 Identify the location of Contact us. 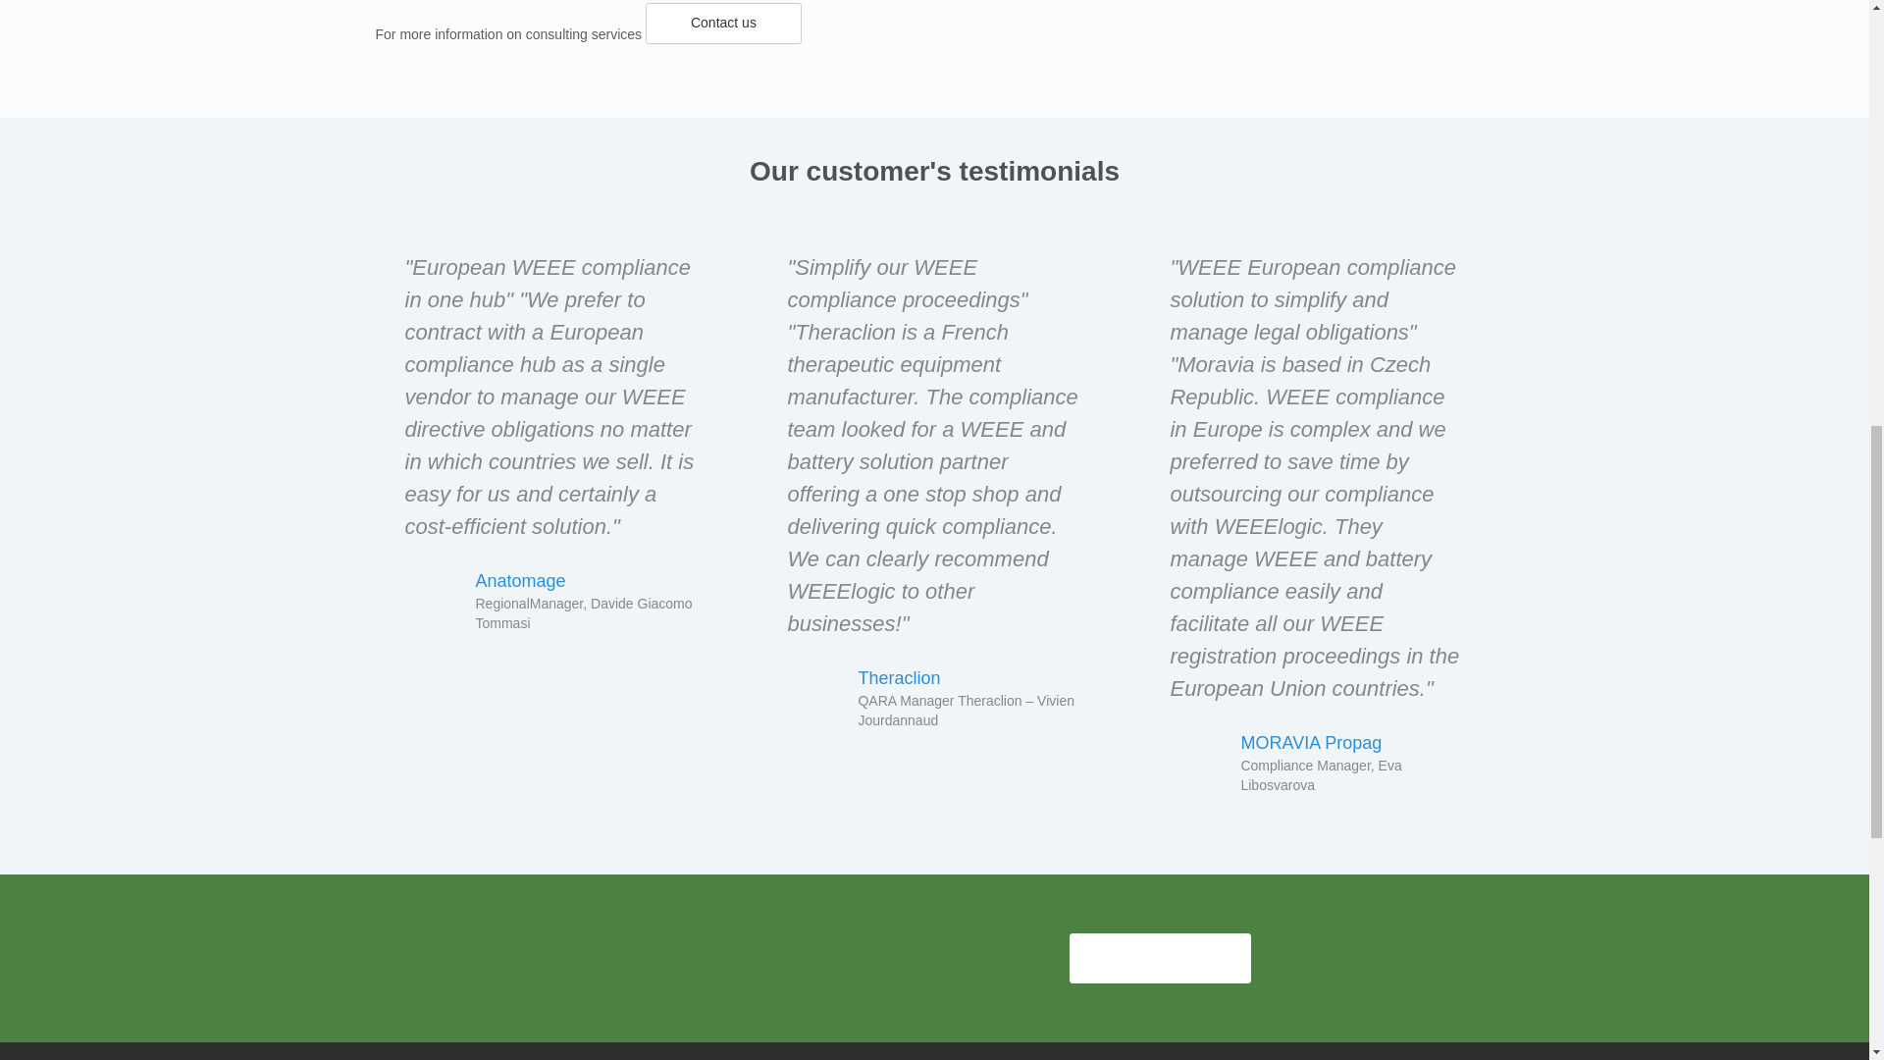
(1160, 958).